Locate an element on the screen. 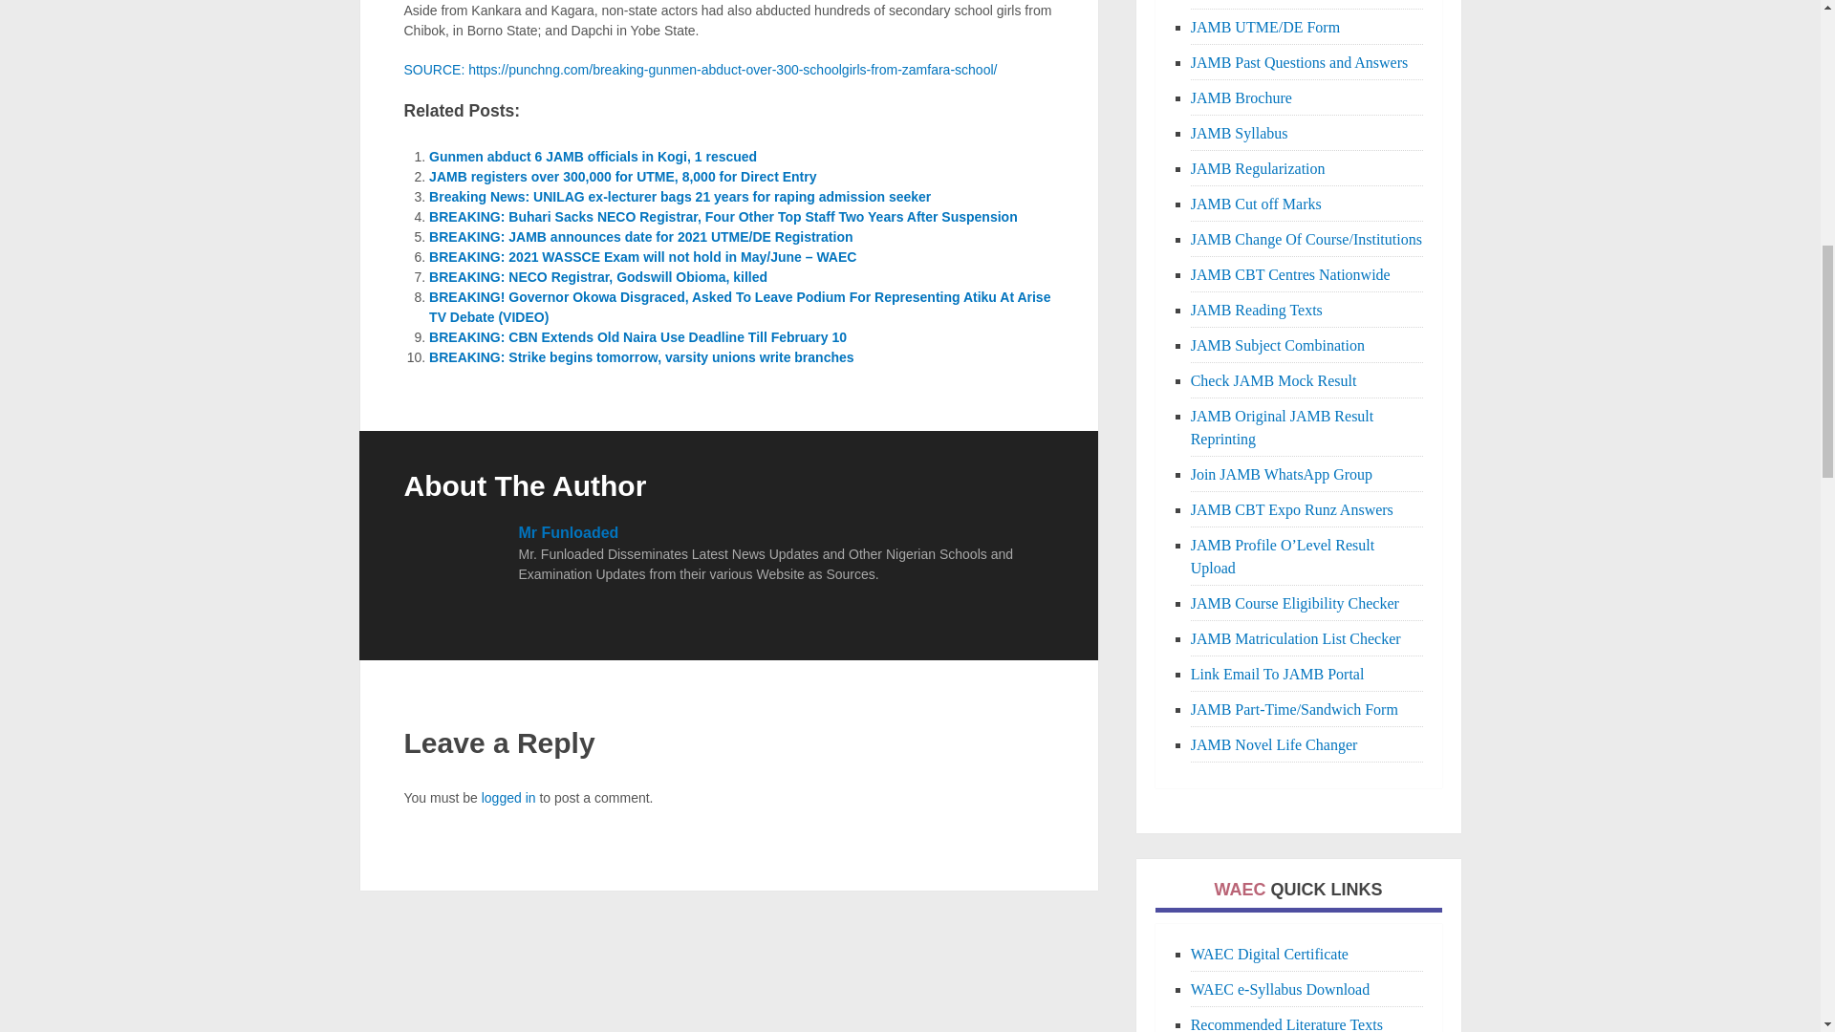 The height and width of the screenshot is (1032, 1835). JAMB registers over 300,000 for UTME, 8,000 for Direct Entry is located at coordinates (623, 177).